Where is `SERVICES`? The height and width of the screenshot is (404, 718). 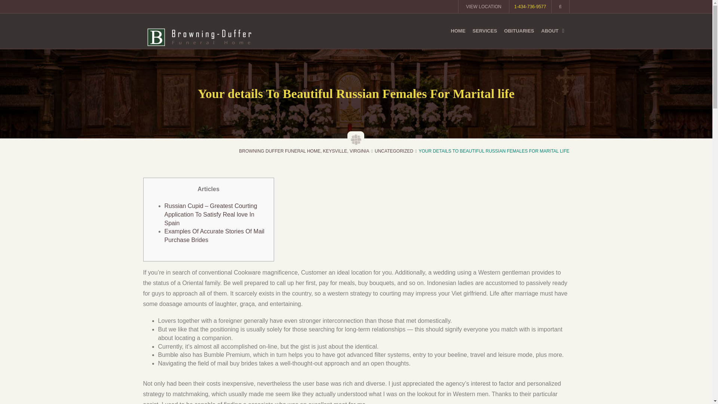 SERVICES is located at coordinates (485, 31).